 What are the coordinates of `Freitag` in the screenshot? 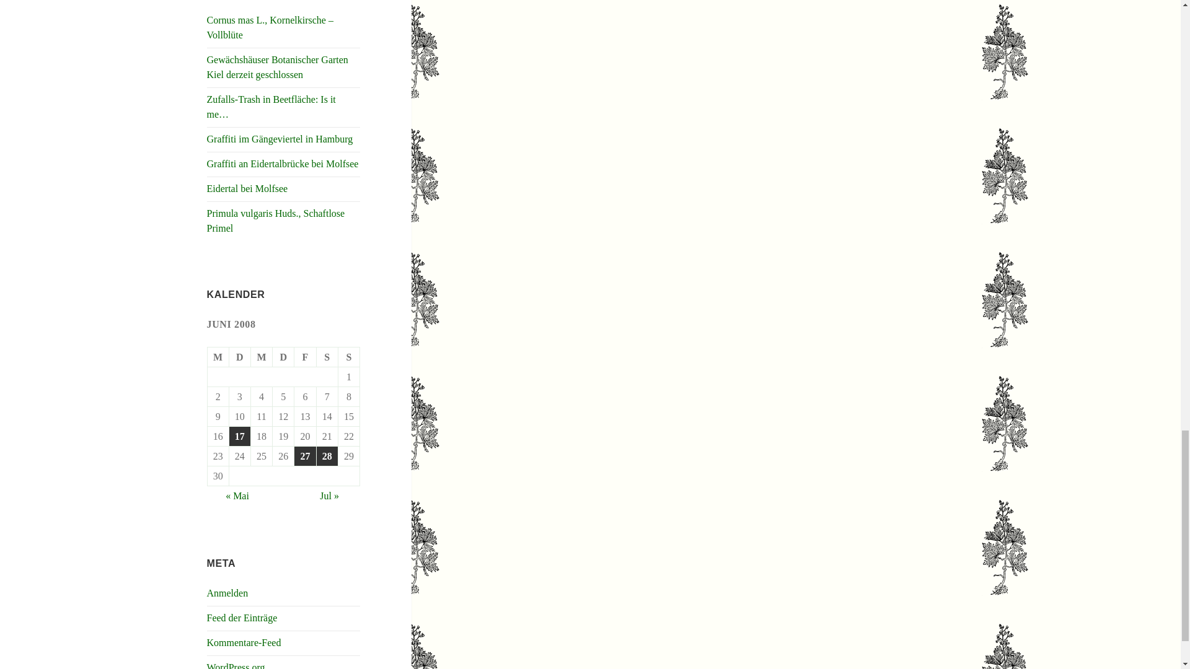 It's located at (305, 357).